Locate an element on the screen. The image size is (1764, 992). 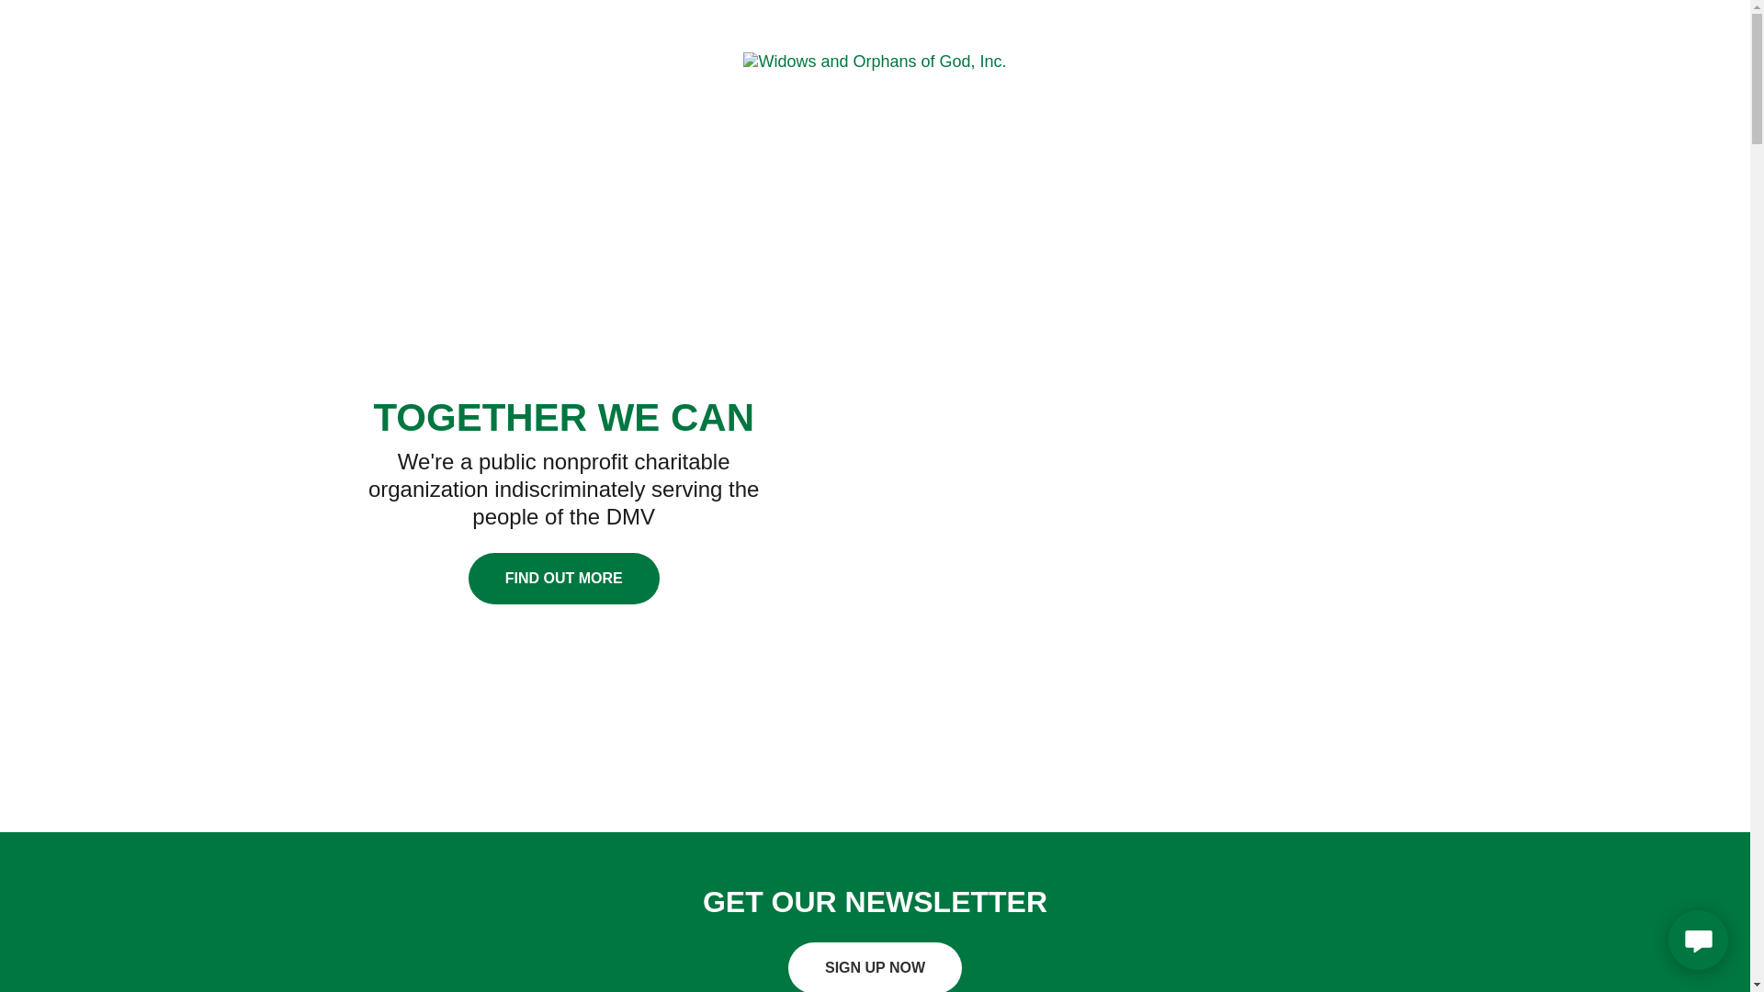
SIGN UP NOW is located at coordinates (875, 967).